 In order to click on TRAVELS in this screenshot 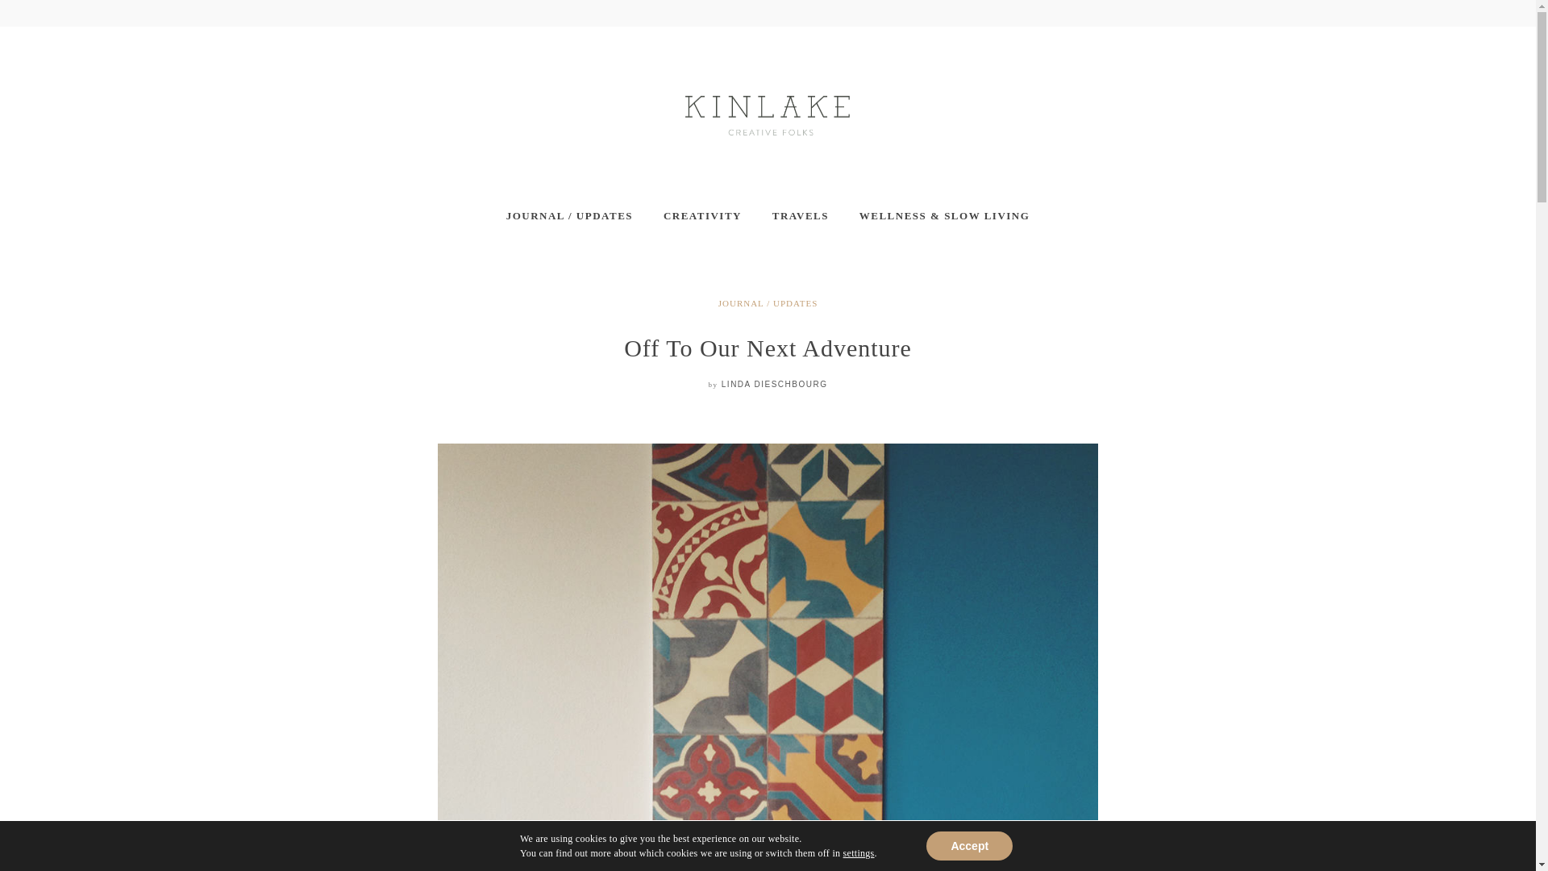, I will do `click(800, 216)`.